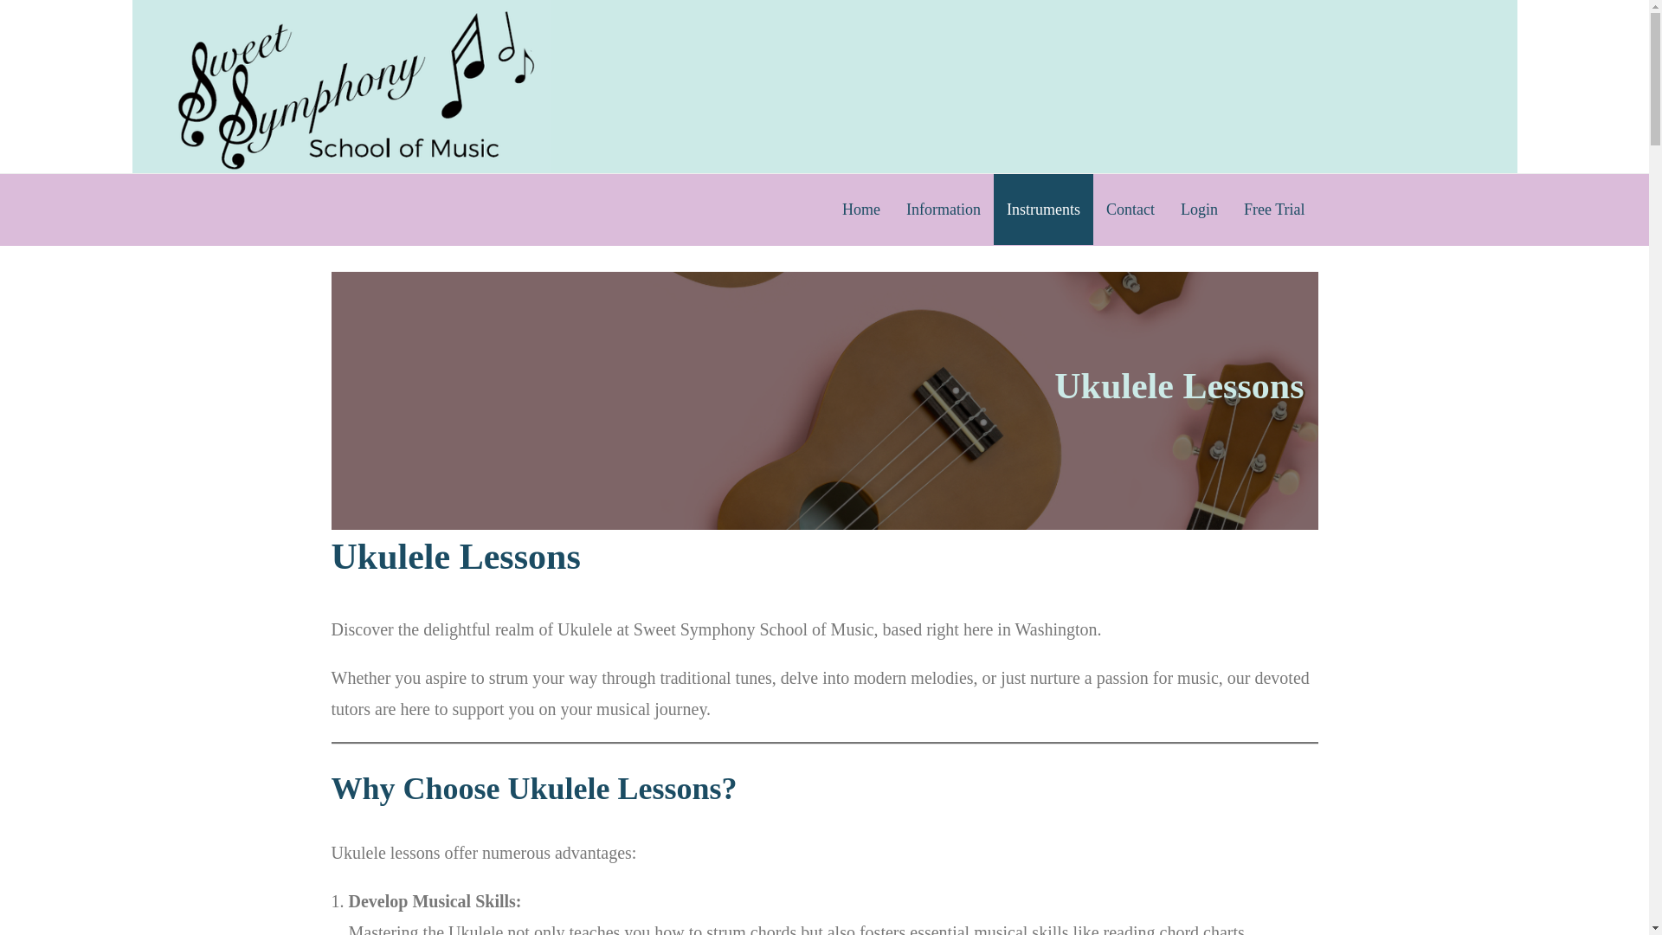  Describe the element at coordinates (1044, 209) in the screenshot. I see `Instruments` at that location.